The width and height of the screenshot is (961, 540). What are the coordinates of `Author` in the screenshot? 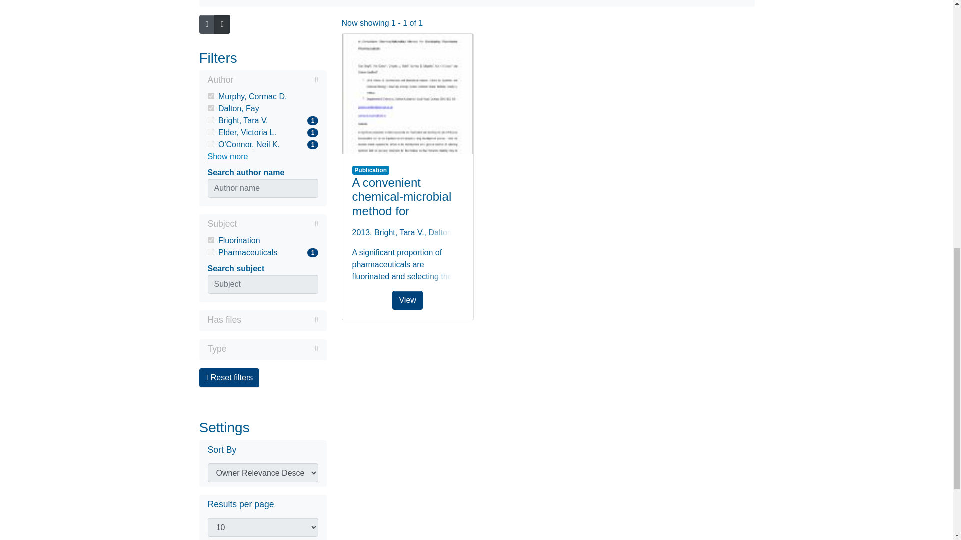 It's located at (262, 145).